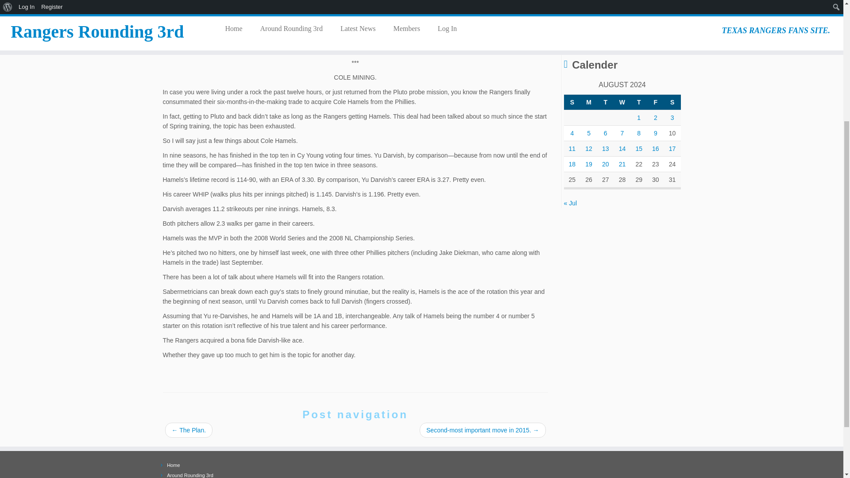  I want to click on Home Page, so click(173, 465).